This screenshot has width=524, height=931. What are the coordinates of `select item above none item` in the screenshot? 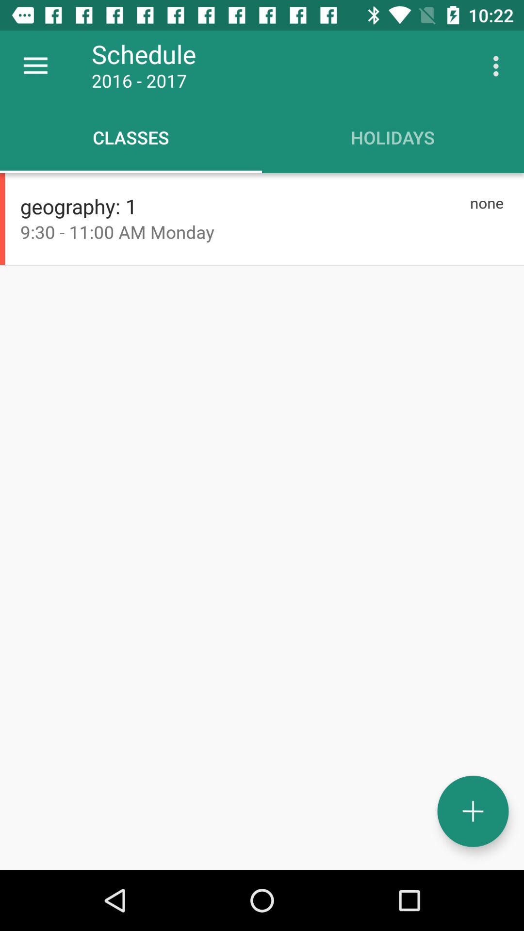 It's located at (499, 66).